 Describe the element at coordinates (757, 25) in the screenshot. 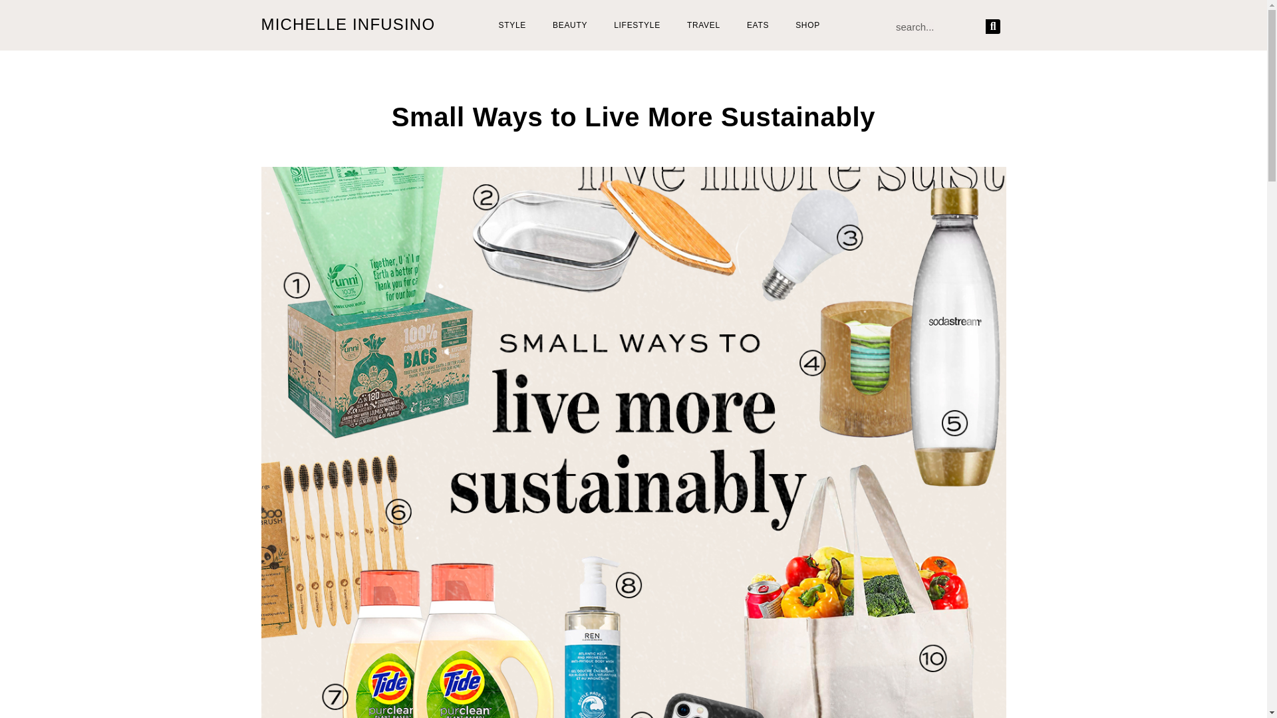

I see `EATS` at that location.